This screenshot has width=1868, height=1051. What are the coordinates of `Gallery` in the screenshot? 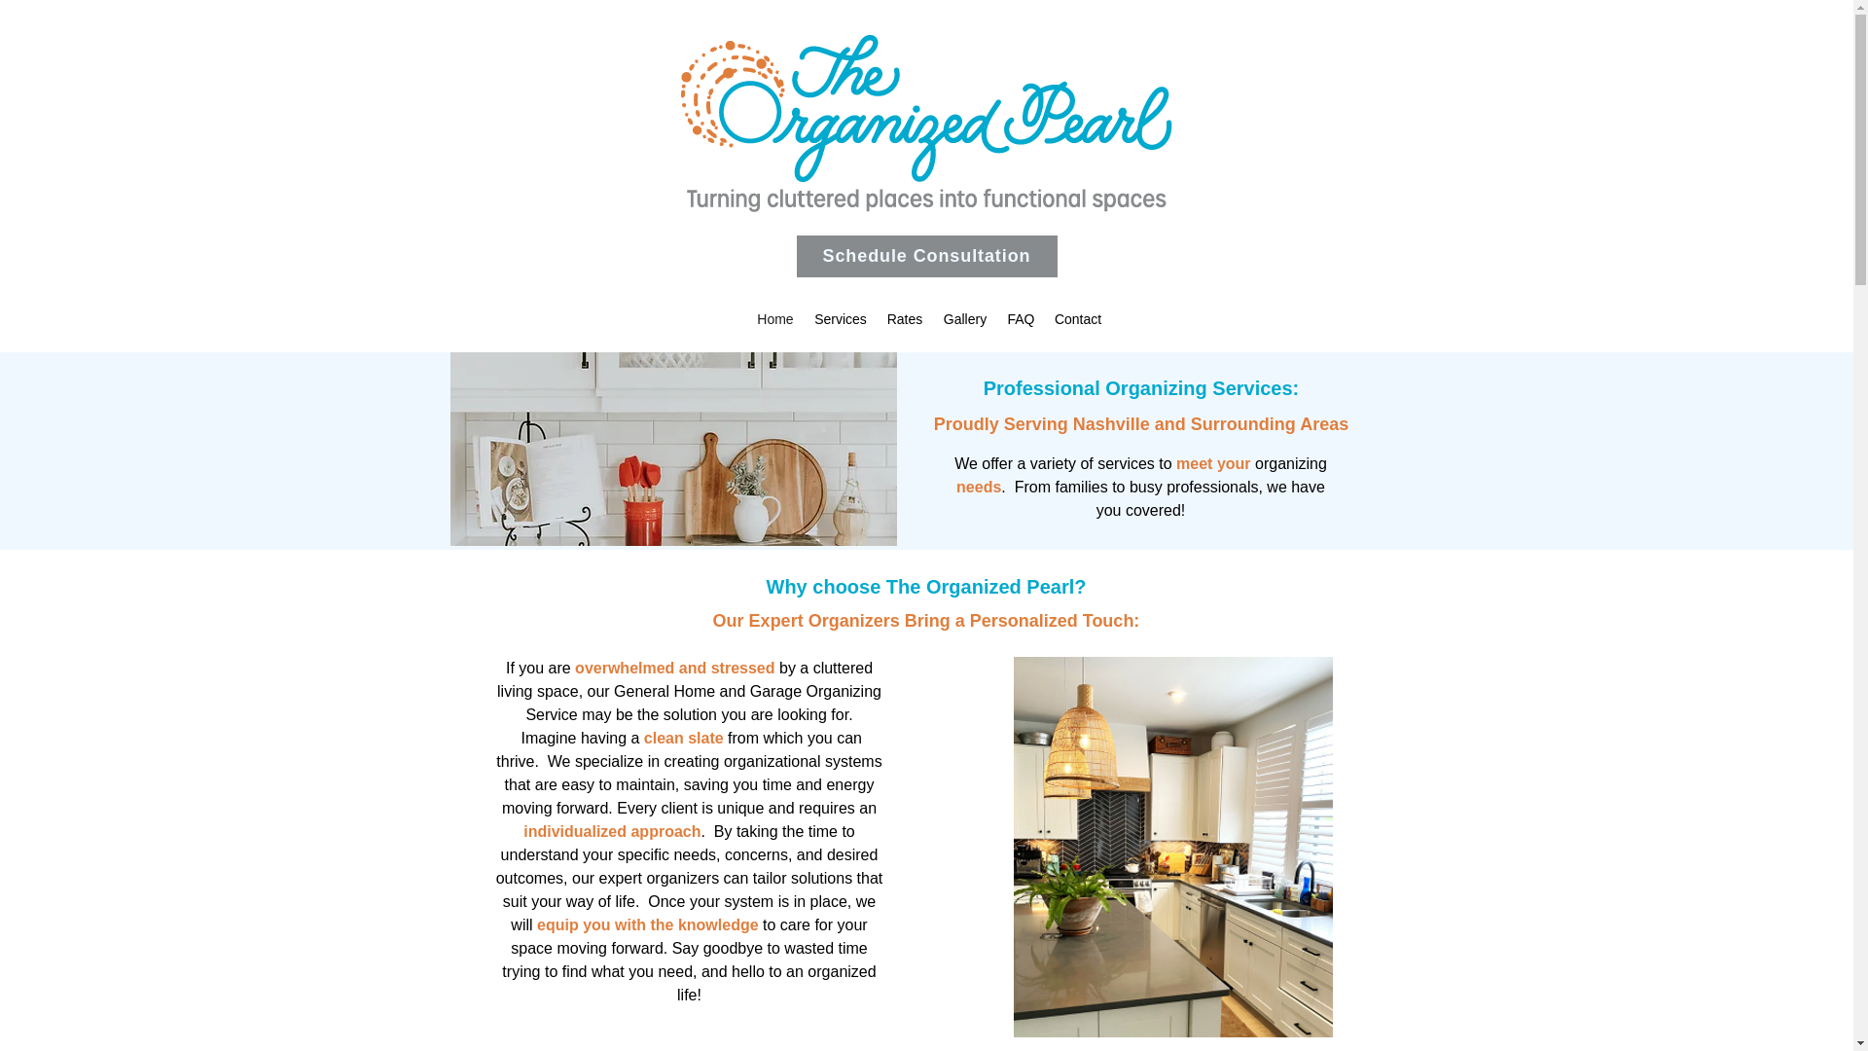 It's located at (965, 318).